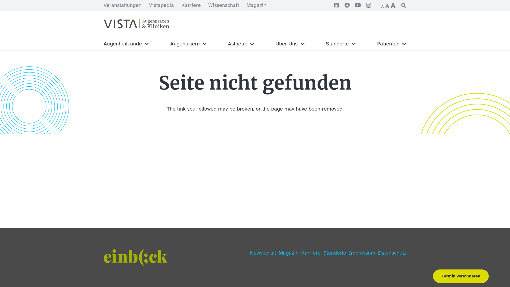  Describe the element at coordinates (335, 253) in the screenshot. I see `Standorte` at that location.